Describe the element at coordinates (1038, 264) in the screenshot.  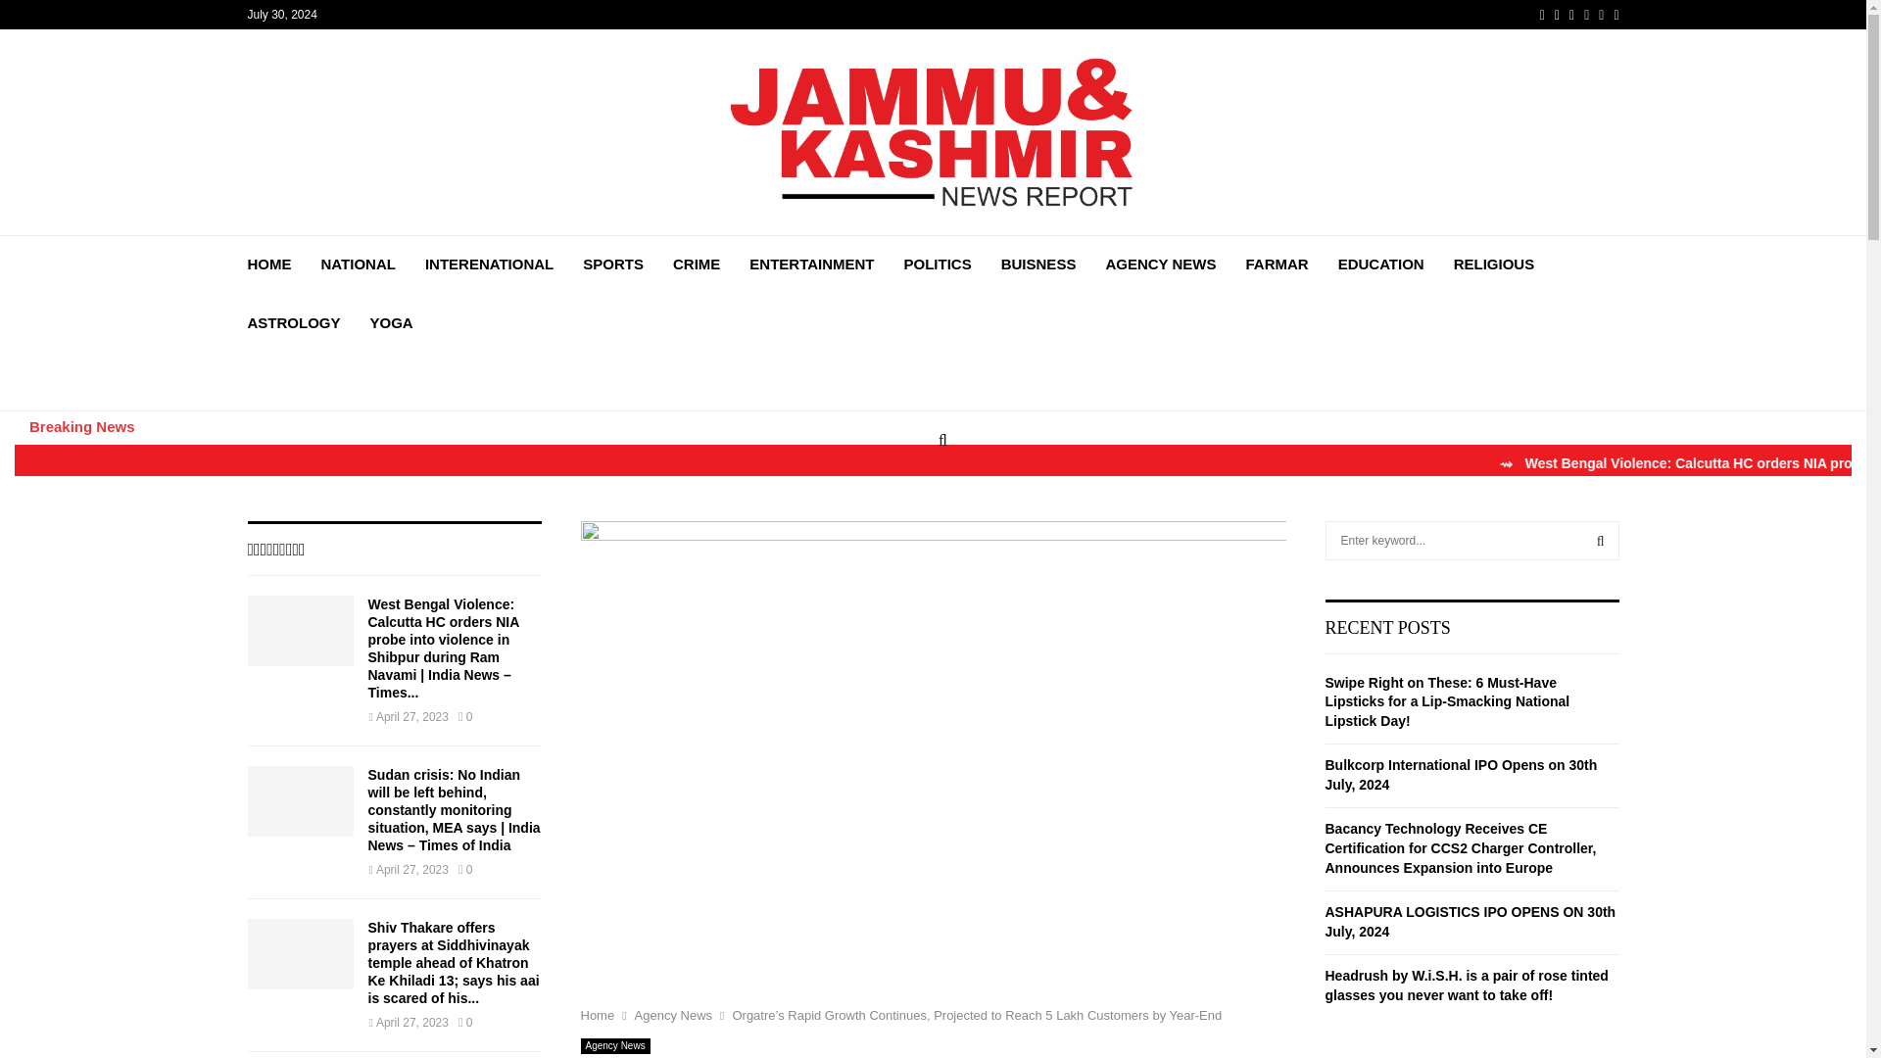
I see `BUISNESS` at that location.